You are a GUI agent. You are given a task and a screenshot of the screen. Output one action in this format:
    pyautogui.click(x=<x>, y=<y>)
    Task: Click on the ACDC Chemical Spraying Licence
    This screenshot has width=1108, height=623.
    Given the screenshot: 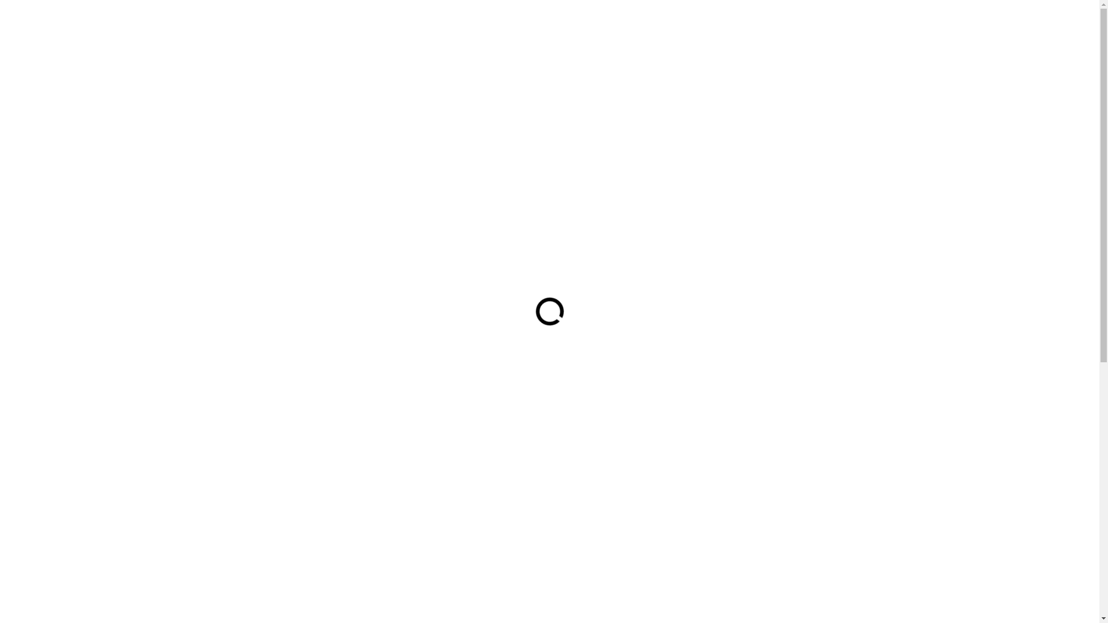 What is the action you would take?
    pyautogui.click(x=802, y=441)
    